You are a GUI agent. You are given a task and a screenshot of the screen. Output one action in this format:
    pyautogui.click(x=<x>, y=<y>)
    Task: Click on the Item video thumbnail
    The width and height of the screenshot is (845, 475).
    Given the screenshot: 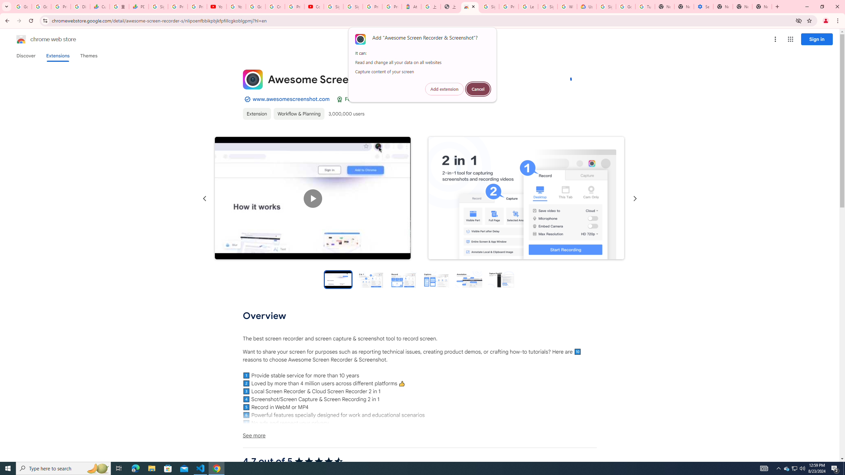 What is the action you would take?
    pyautogui.click(x=338, y=279)
    